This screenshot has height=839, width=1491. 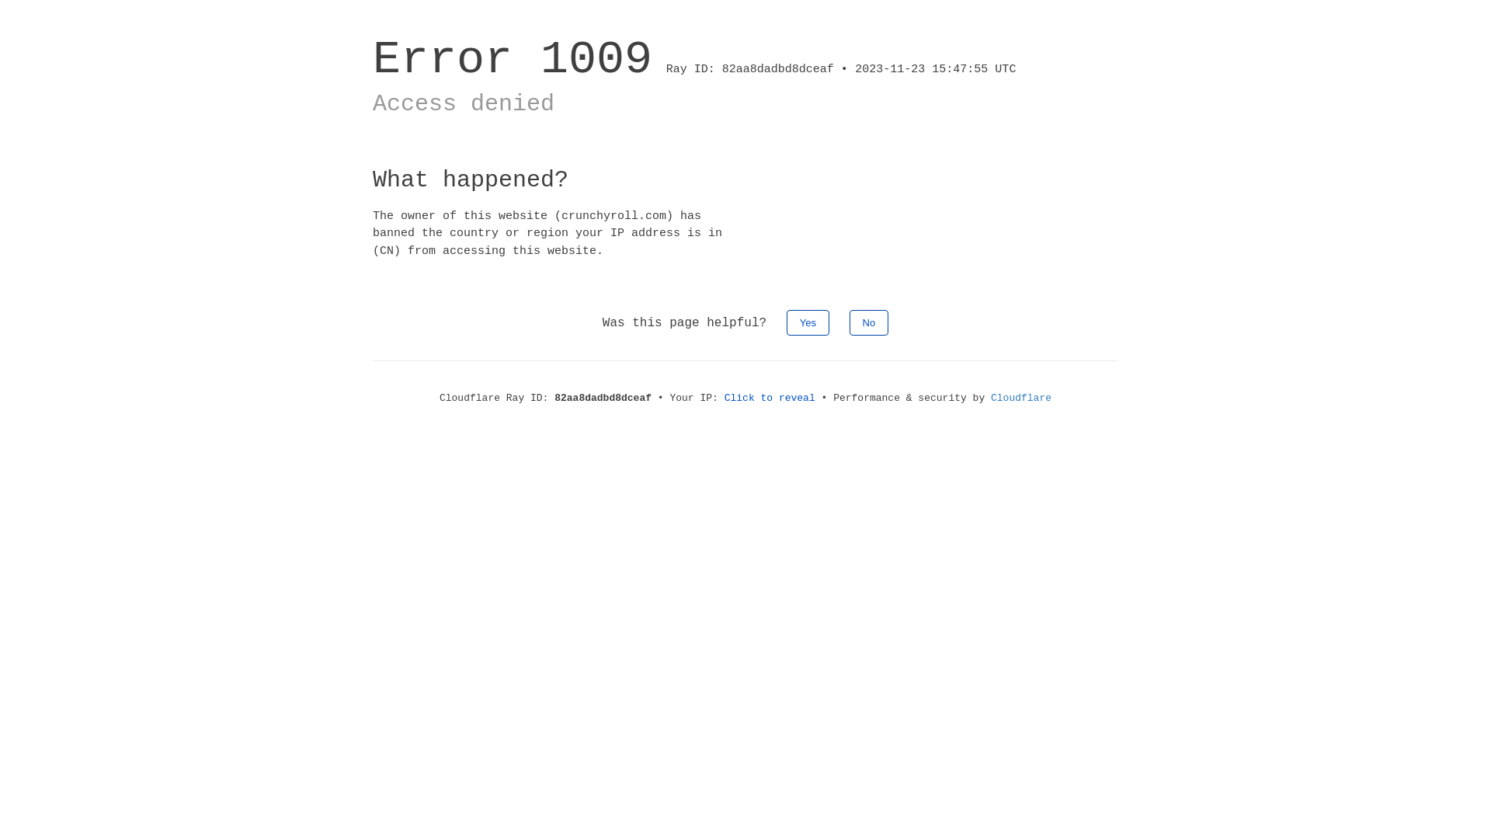 I want to click on Click to reveal, so click(x=770, y=398).